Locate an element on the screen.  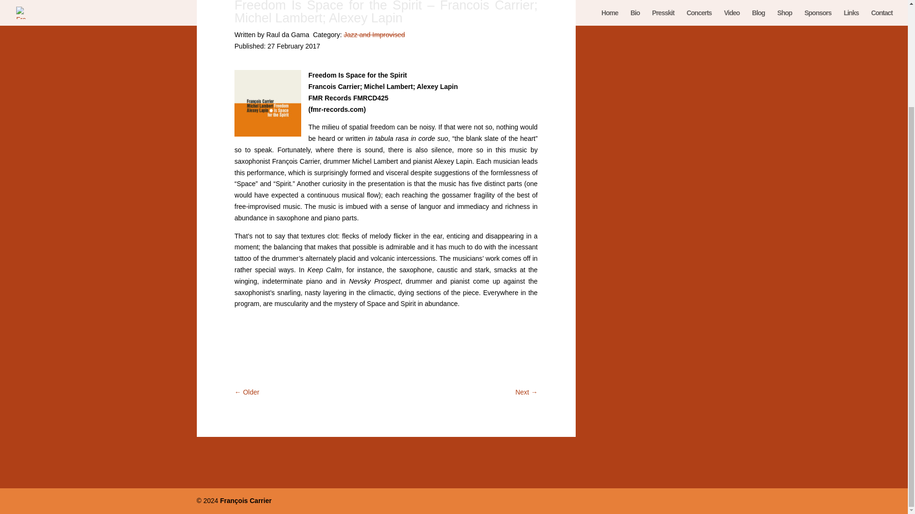
Jazz and Improvised is located at coordinates (374, 34).